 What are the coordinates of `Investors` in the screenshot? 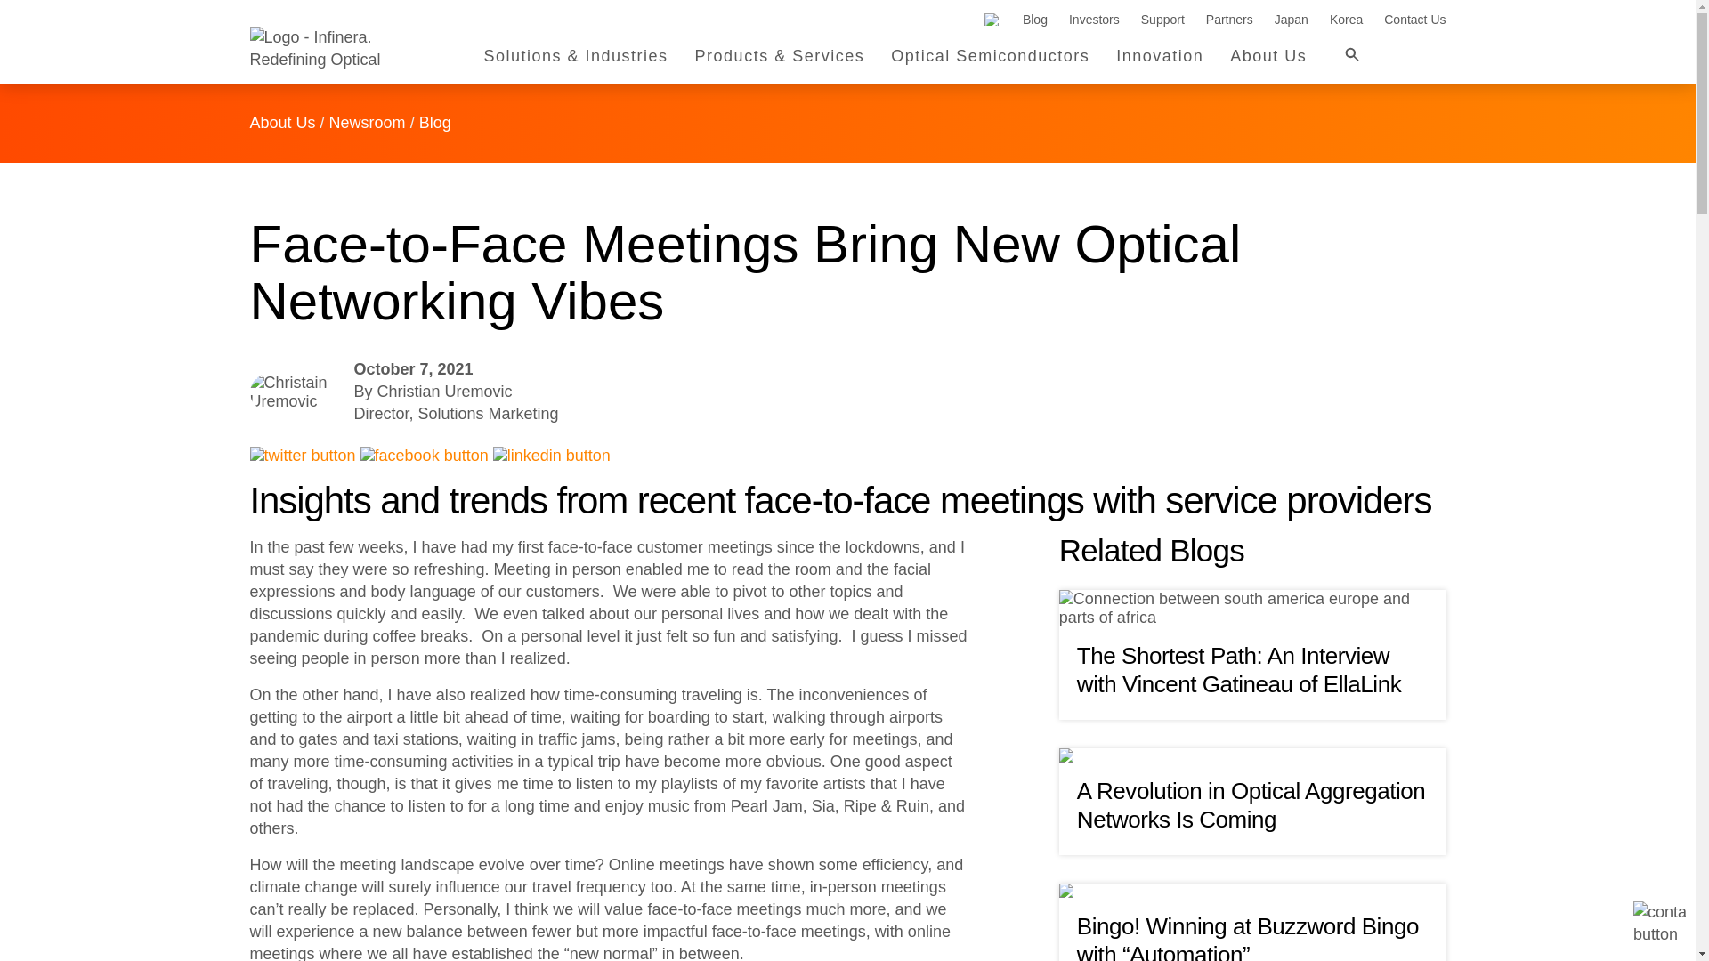 It's located at (1094, 20).